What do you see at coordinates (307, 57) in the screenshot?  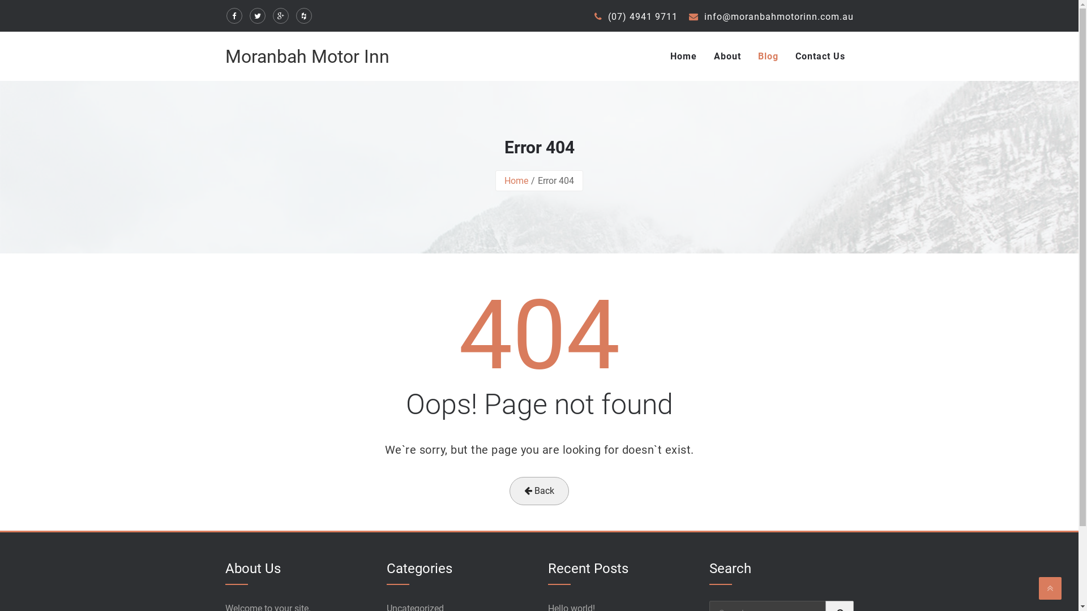 I see `Moranbah Motor Inn` at bounding box center [307, 57].